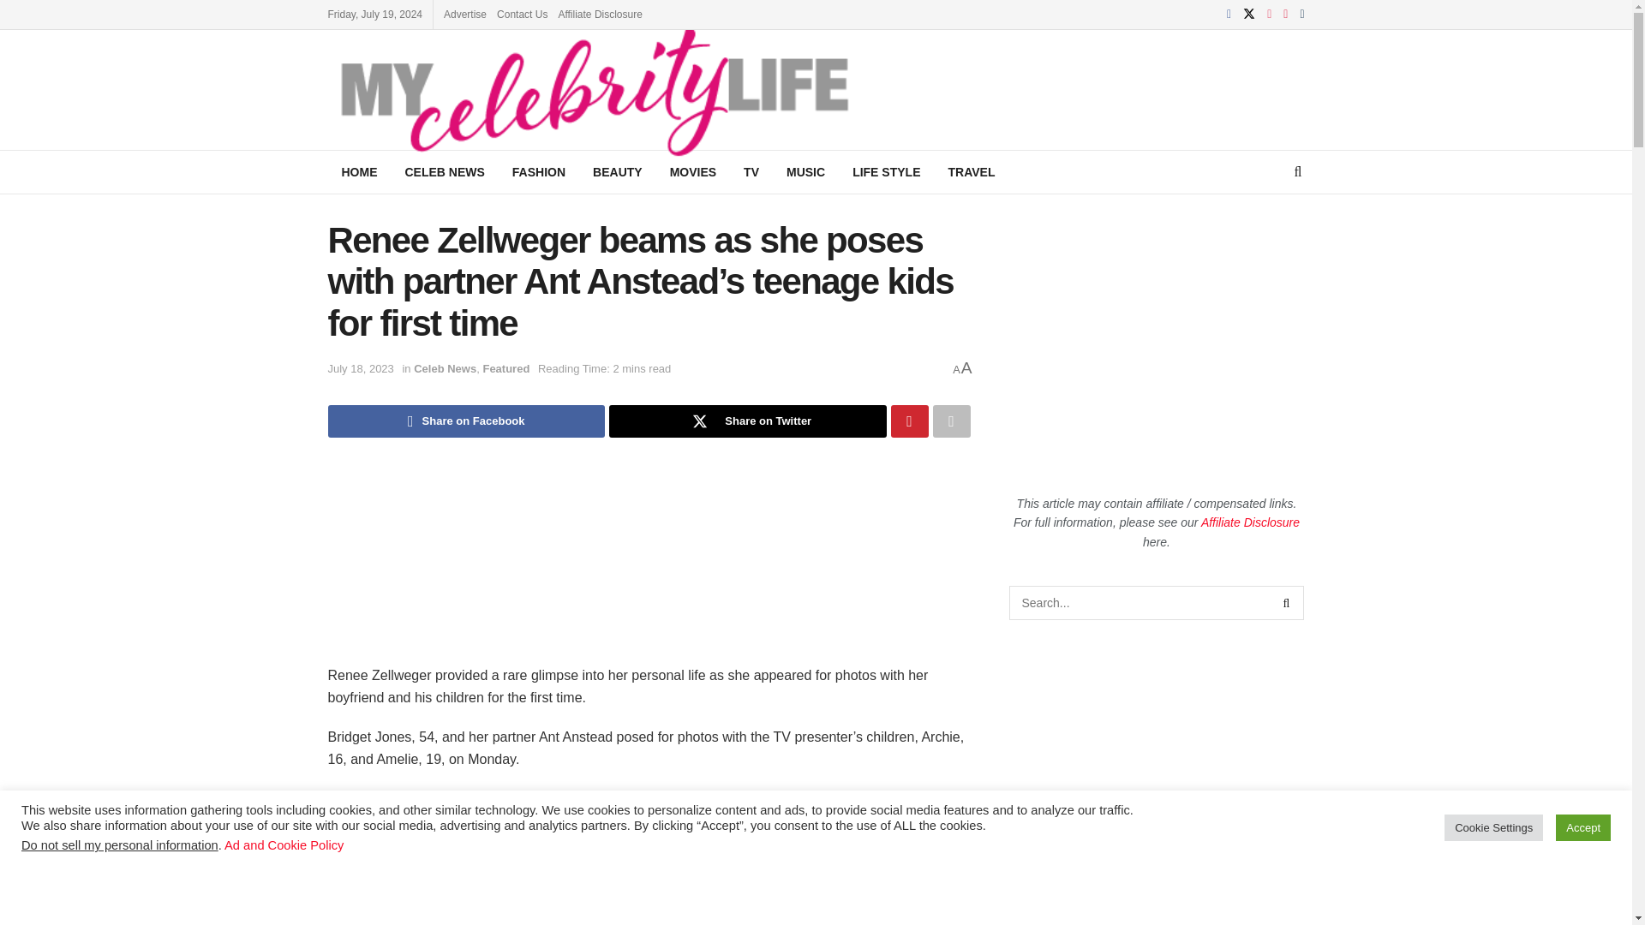 This screenshot has height=925, width=1645. What do you see at coordinates (1194, 87) in the screenshot?
I see `Advertisement` at bounding box center [1194, 87].